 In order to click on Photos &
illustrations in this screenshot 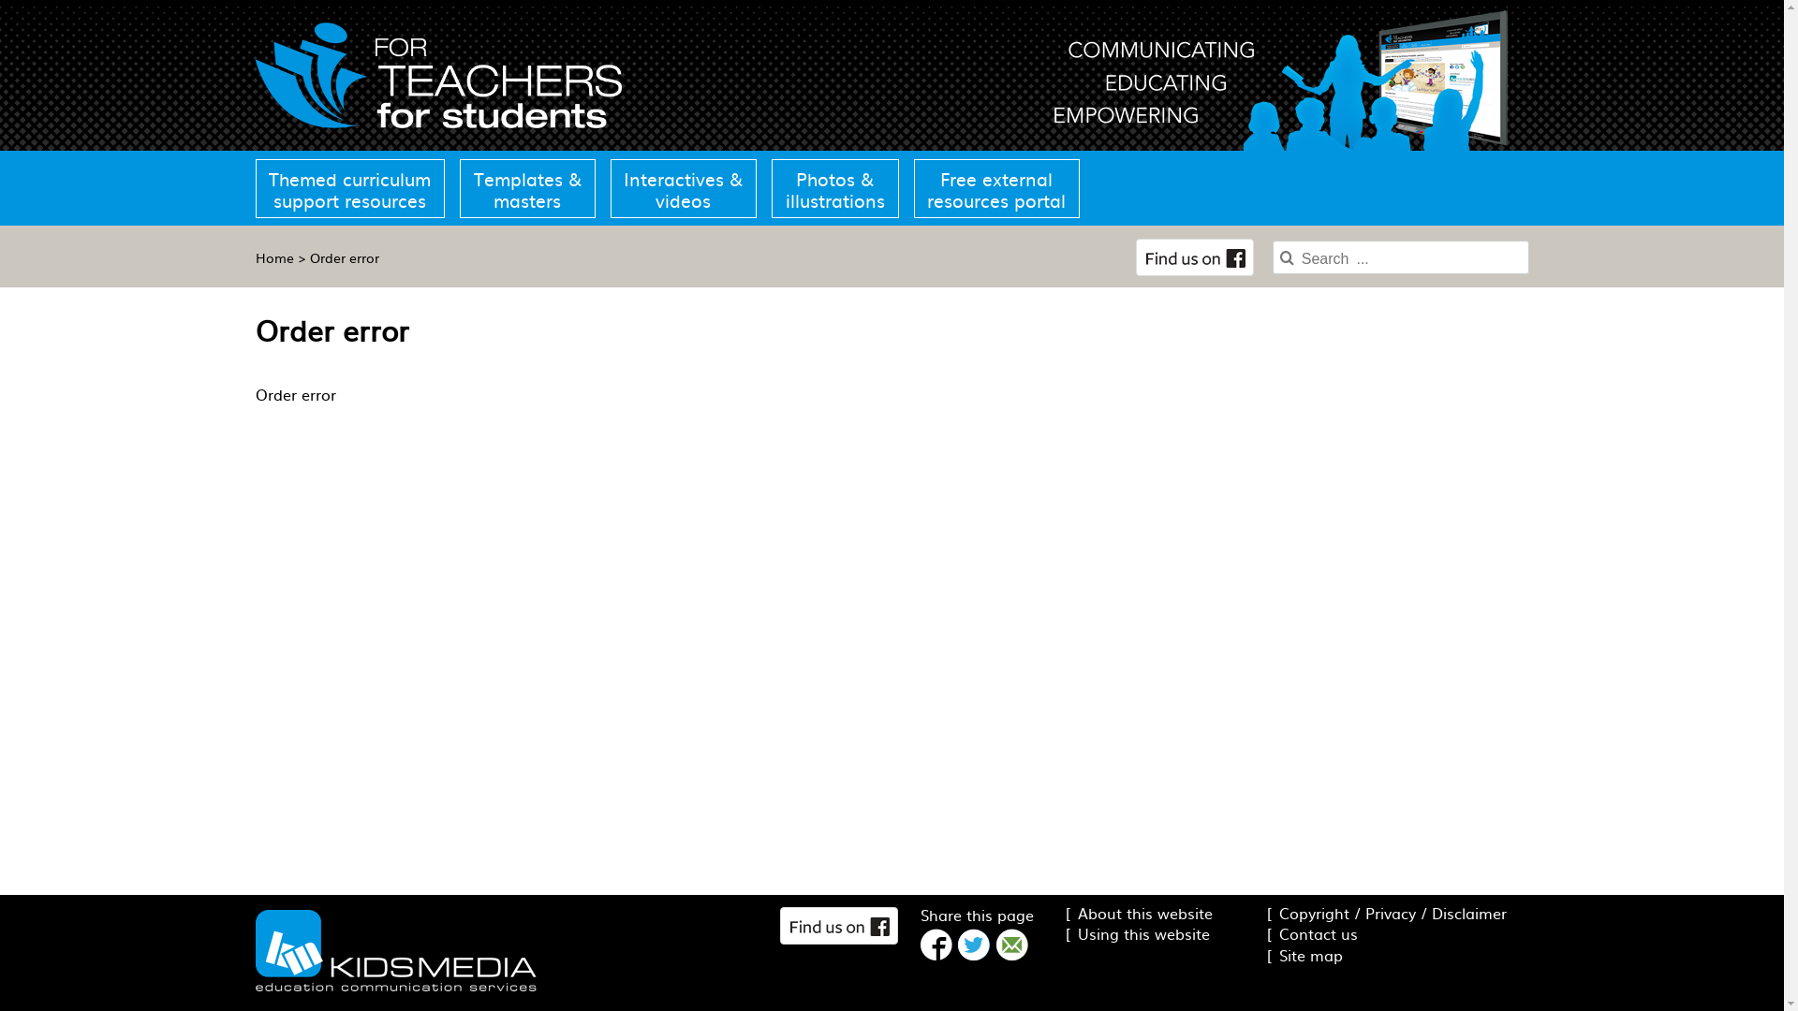, I will do `click(835, 189)`.